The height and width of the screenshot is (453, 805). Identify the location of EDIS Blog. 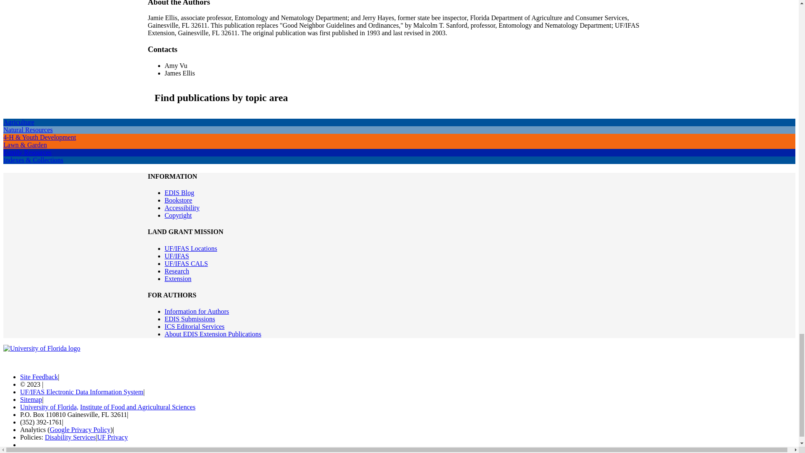
(179, 193).